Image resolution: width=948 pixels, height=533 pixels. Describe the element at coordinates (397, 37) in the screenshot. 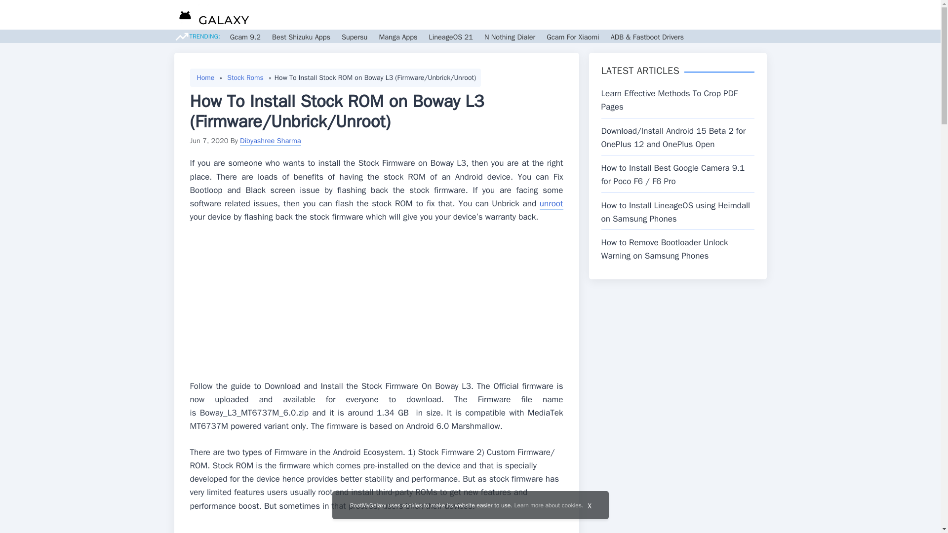

I see `Manga Apps` at that location.